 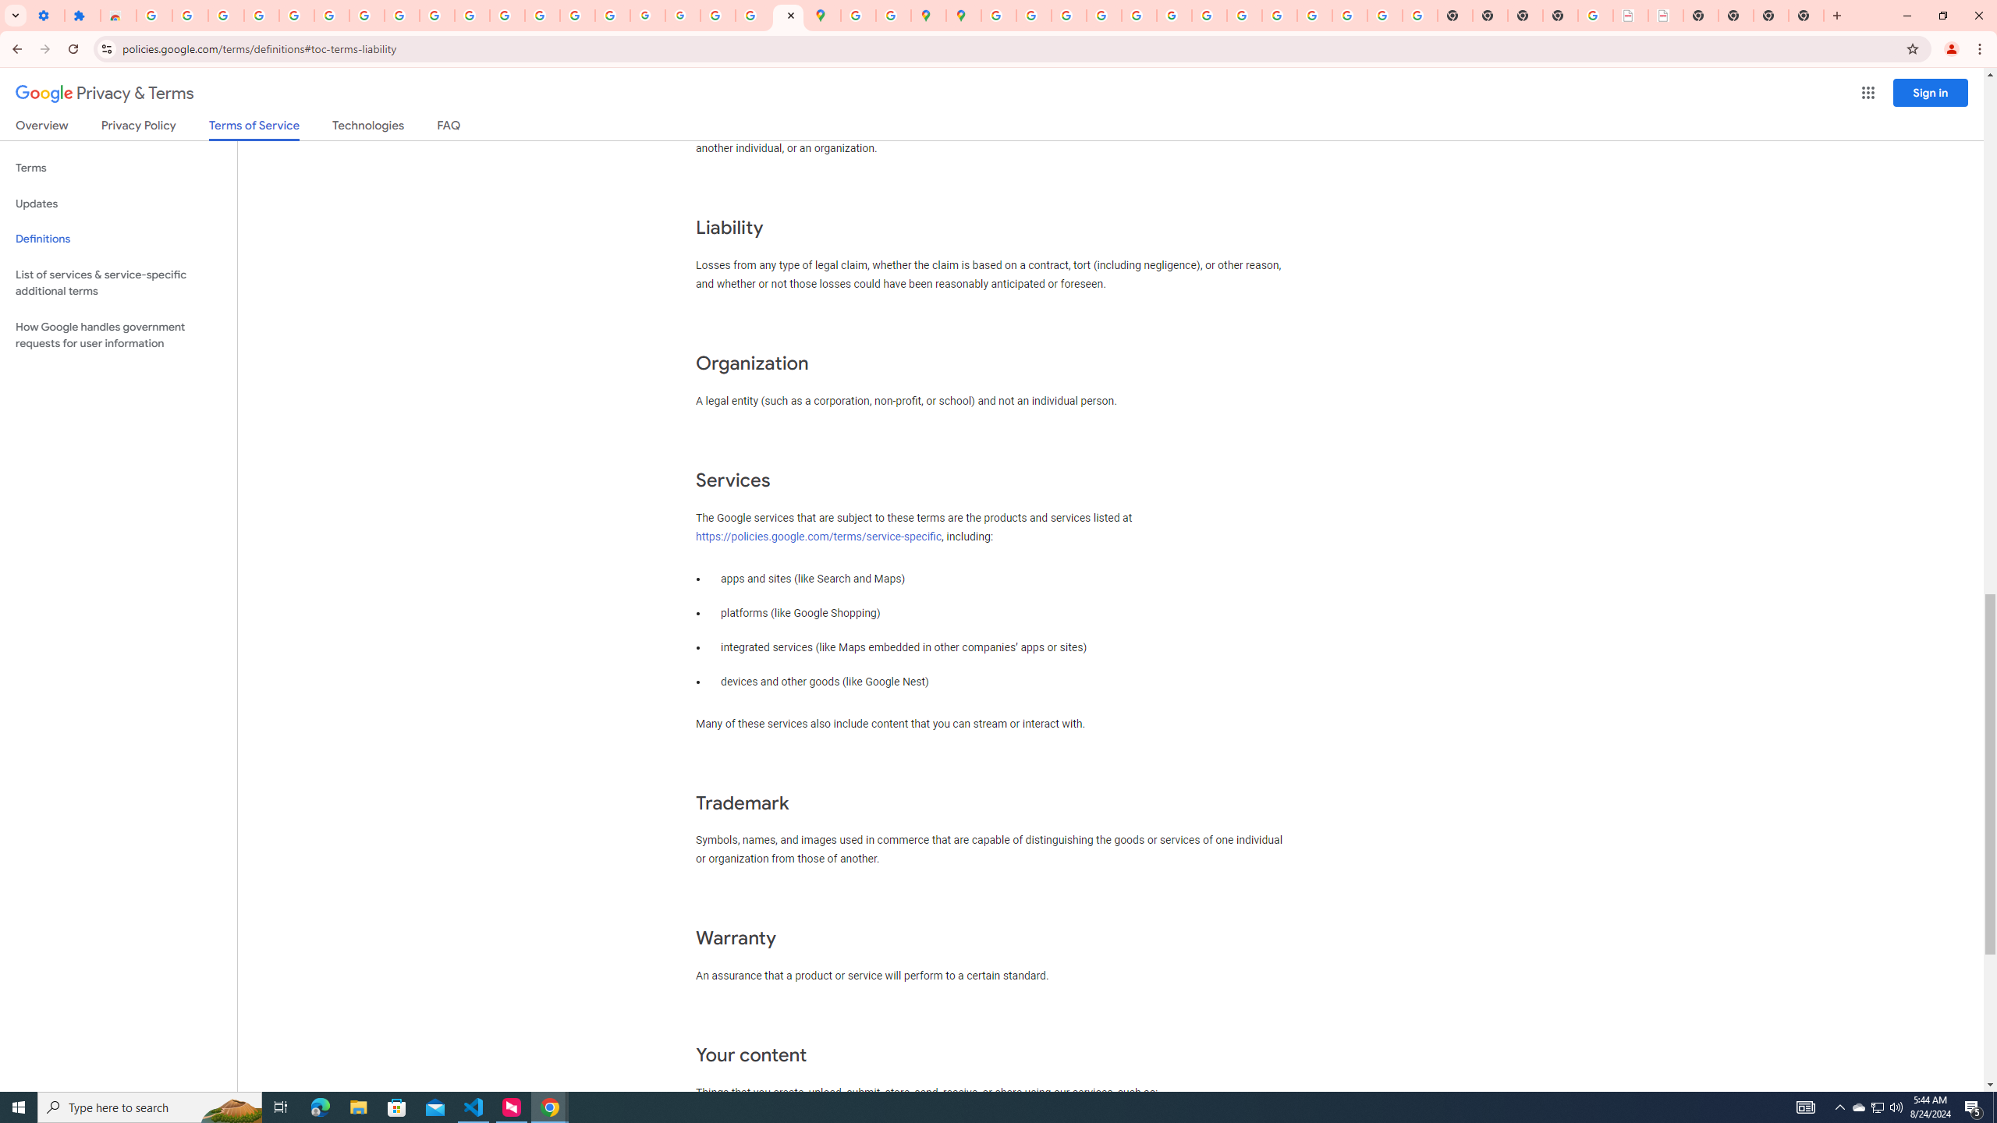 What do you see at coordinates (254, 129) in the screenshot?
I see `Terms of Service` at bounding box center [254, 129].